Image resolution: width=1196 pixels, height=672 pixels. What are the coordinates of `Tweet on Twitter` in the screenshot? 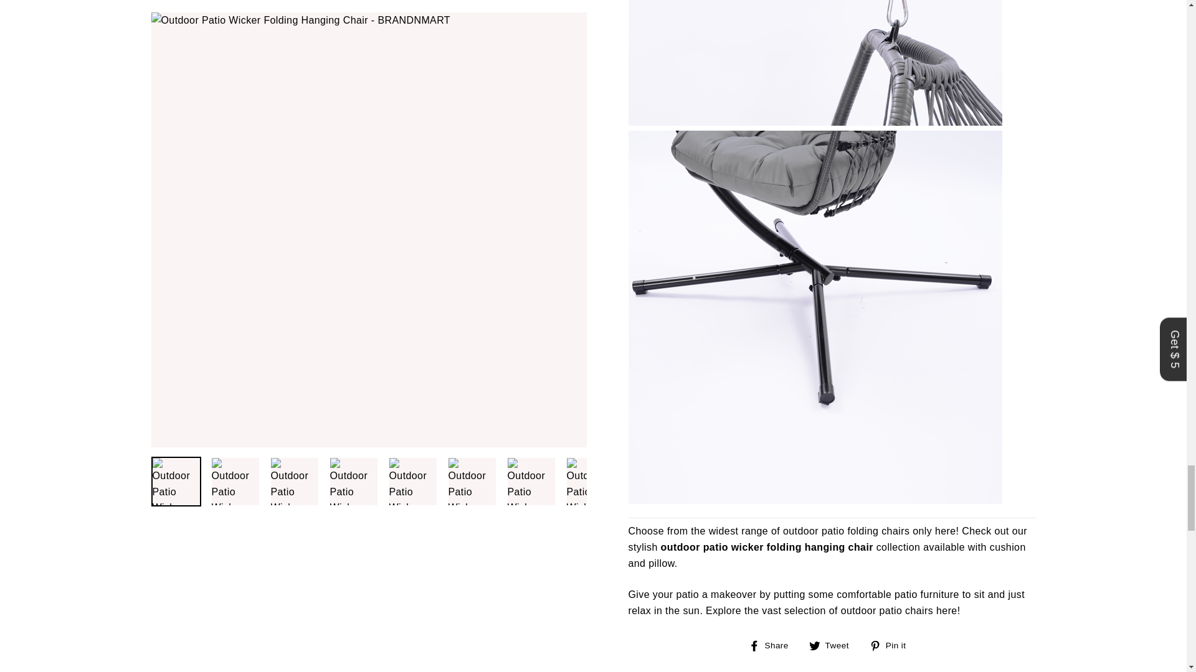 It's located at (833, 645).